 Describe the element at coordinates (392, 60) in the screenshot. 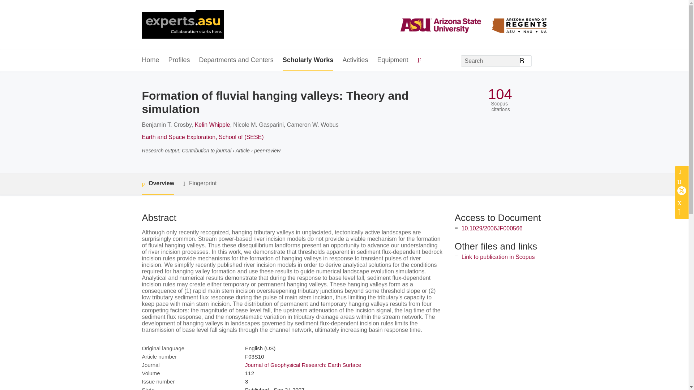

I see `Equipment` at that location.